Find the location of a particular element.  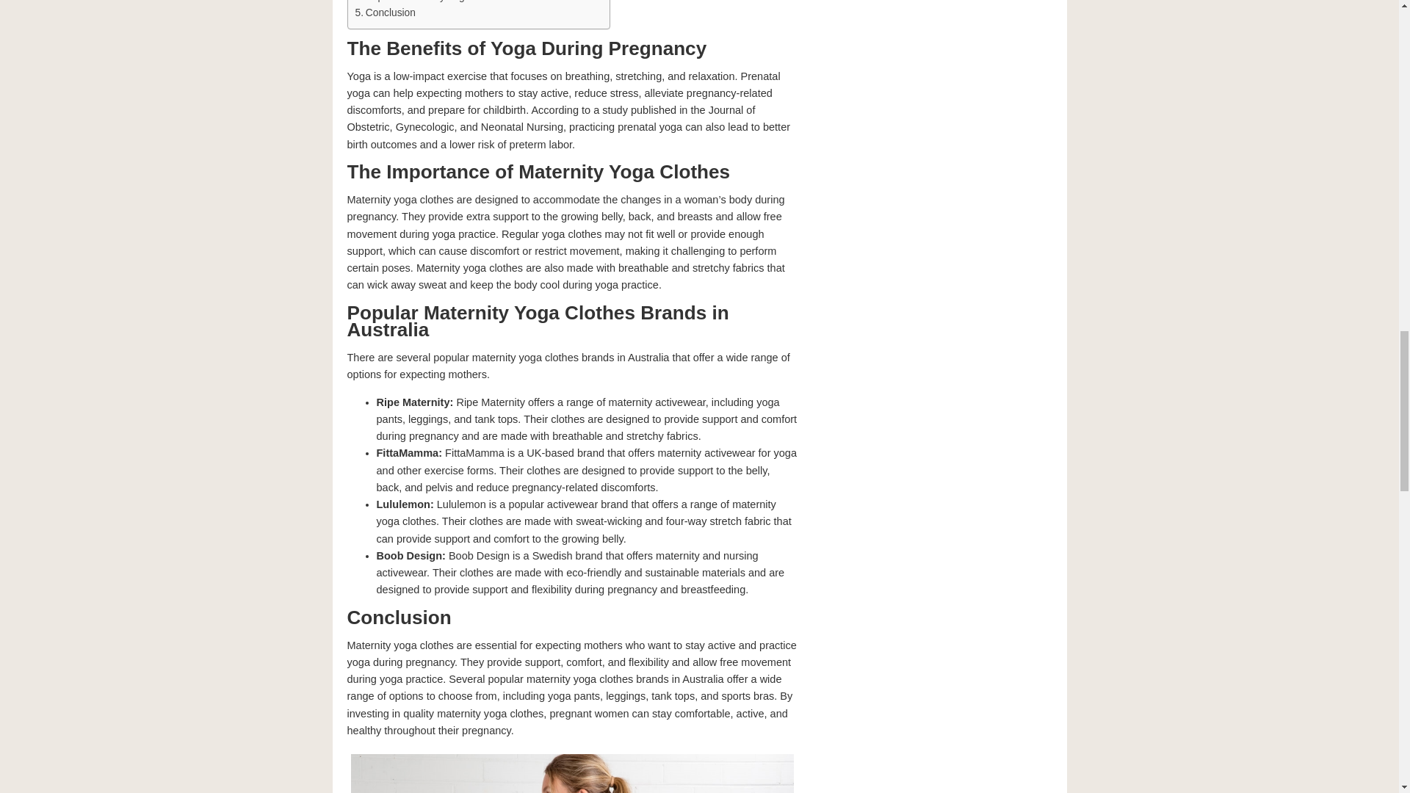

Conclusion is located at coordinates (385, 13).